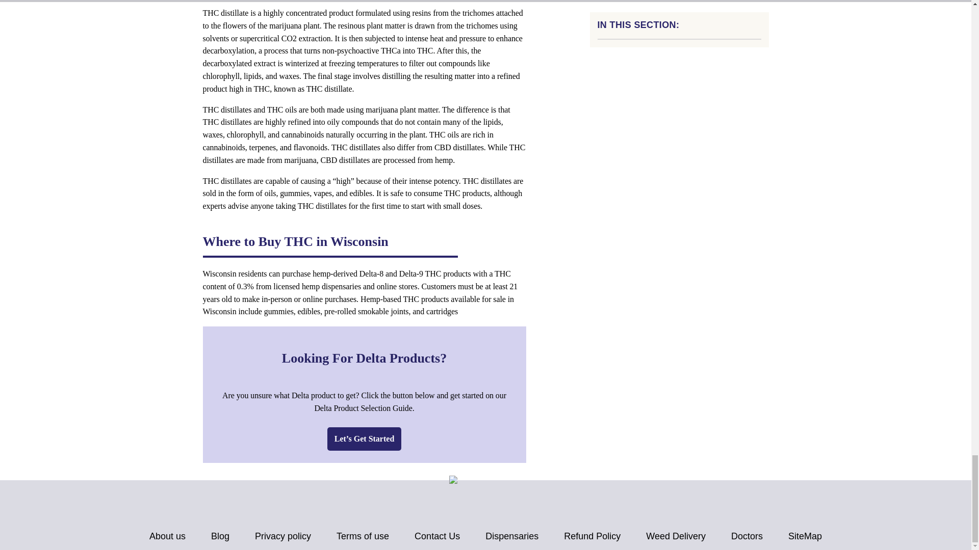 The height and width of the screenshot is (550, 979). What do you see at coordinates (512, 536) in the screenshot?
I see `Dispensaries` at bounding box center [512, 536].